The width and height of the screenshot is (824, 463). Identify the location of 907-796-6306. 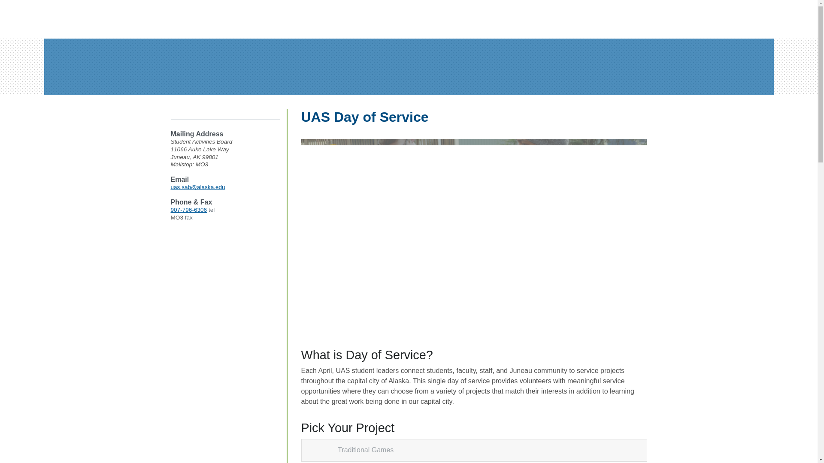
(189, 209).